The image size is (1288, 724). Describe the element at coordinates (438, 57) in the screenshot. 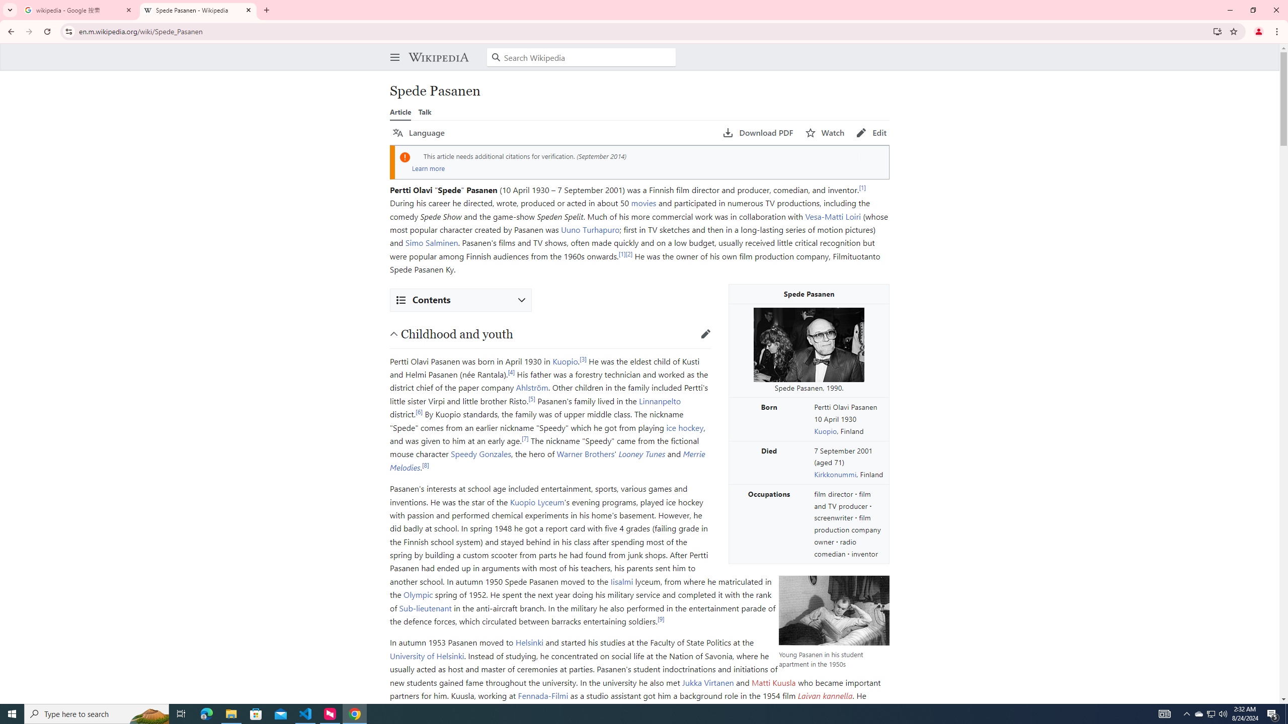

I see `Wikipedia` at that location.